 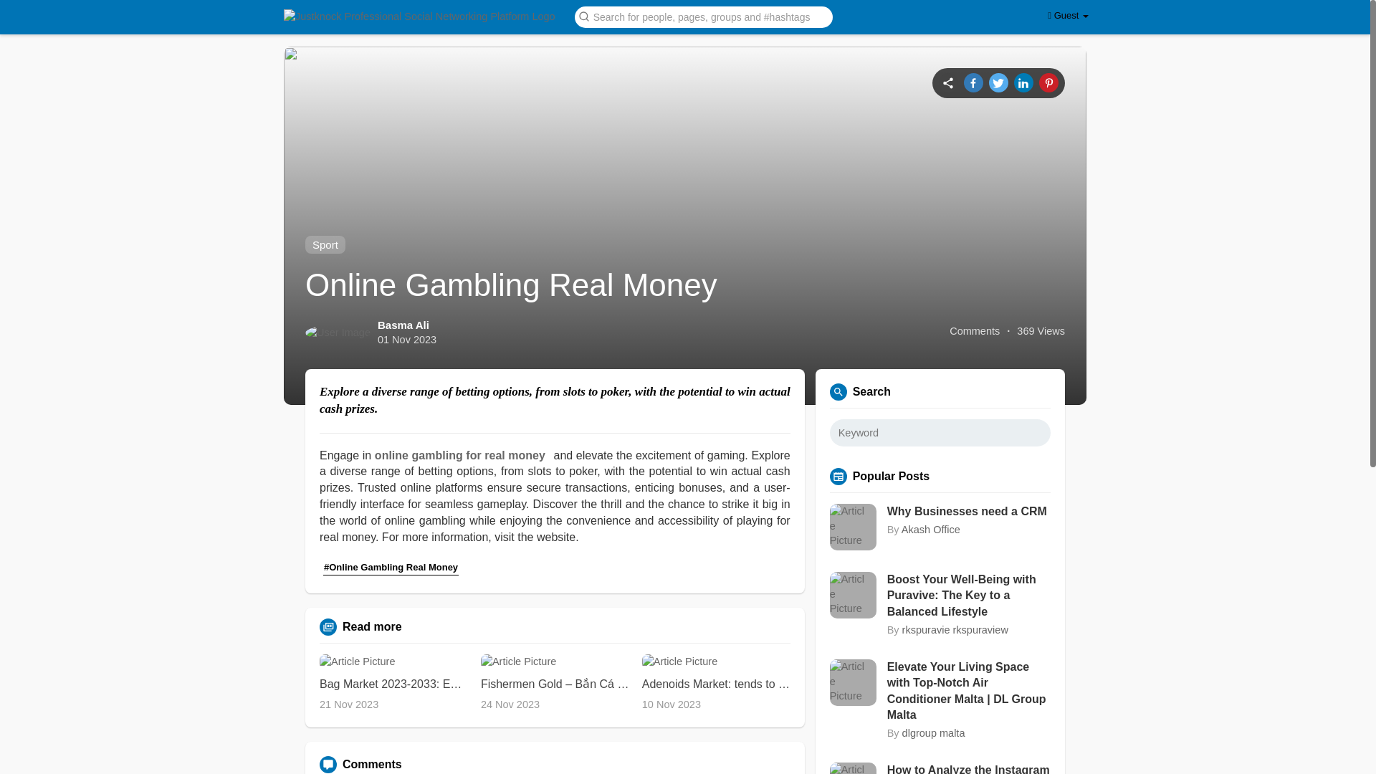 I want to click on Facebook, so click(x=973, y=82).